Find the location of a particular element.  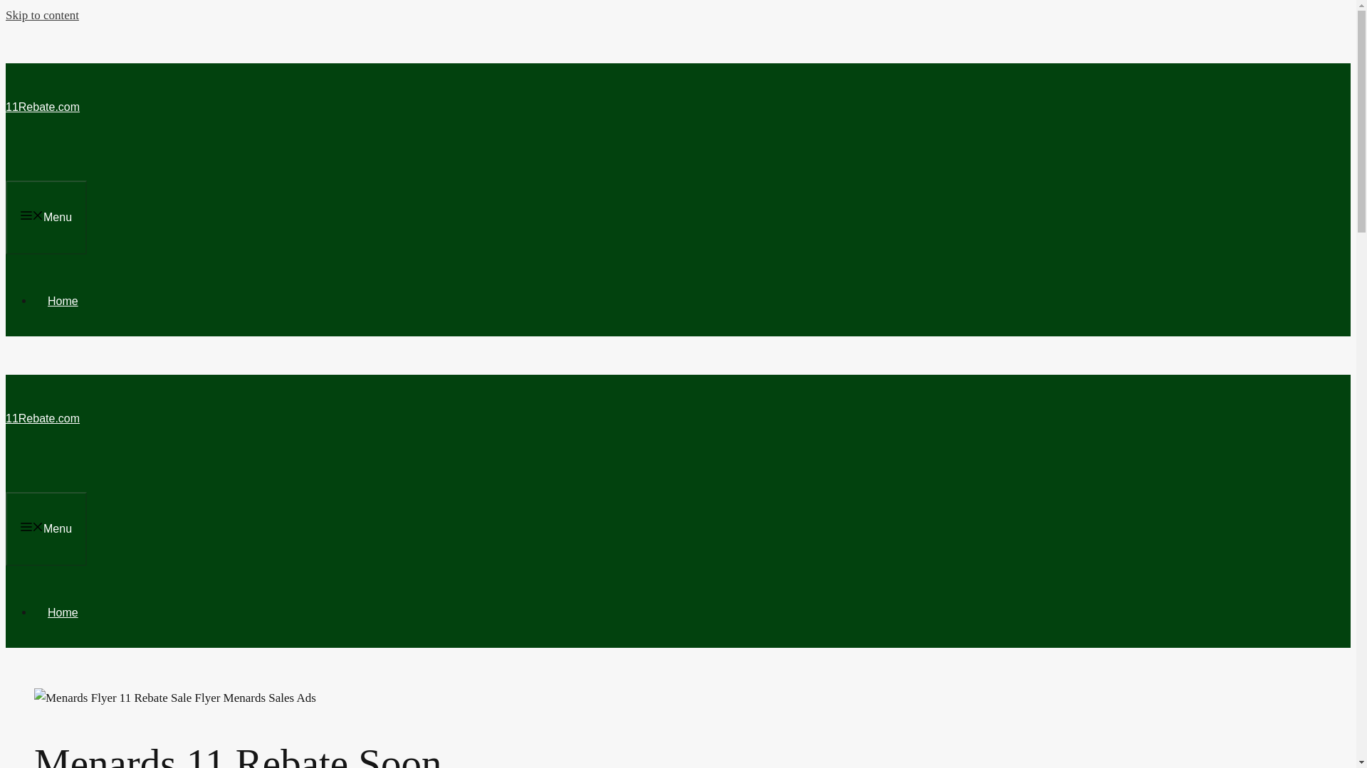

Menu is located at coordinates (46, 217).